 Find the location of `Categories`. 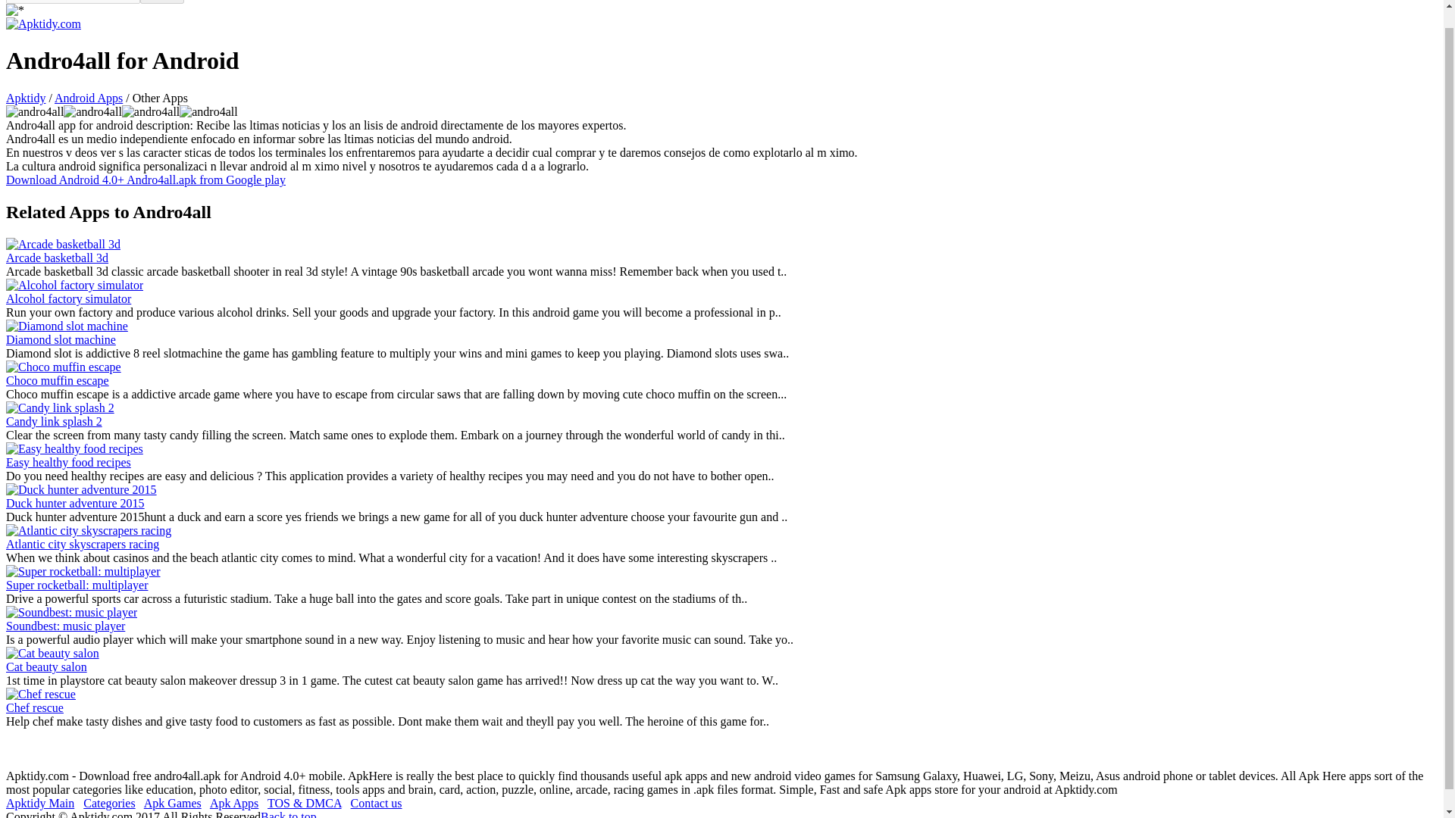

Categories is located at coordinates (109, 803).